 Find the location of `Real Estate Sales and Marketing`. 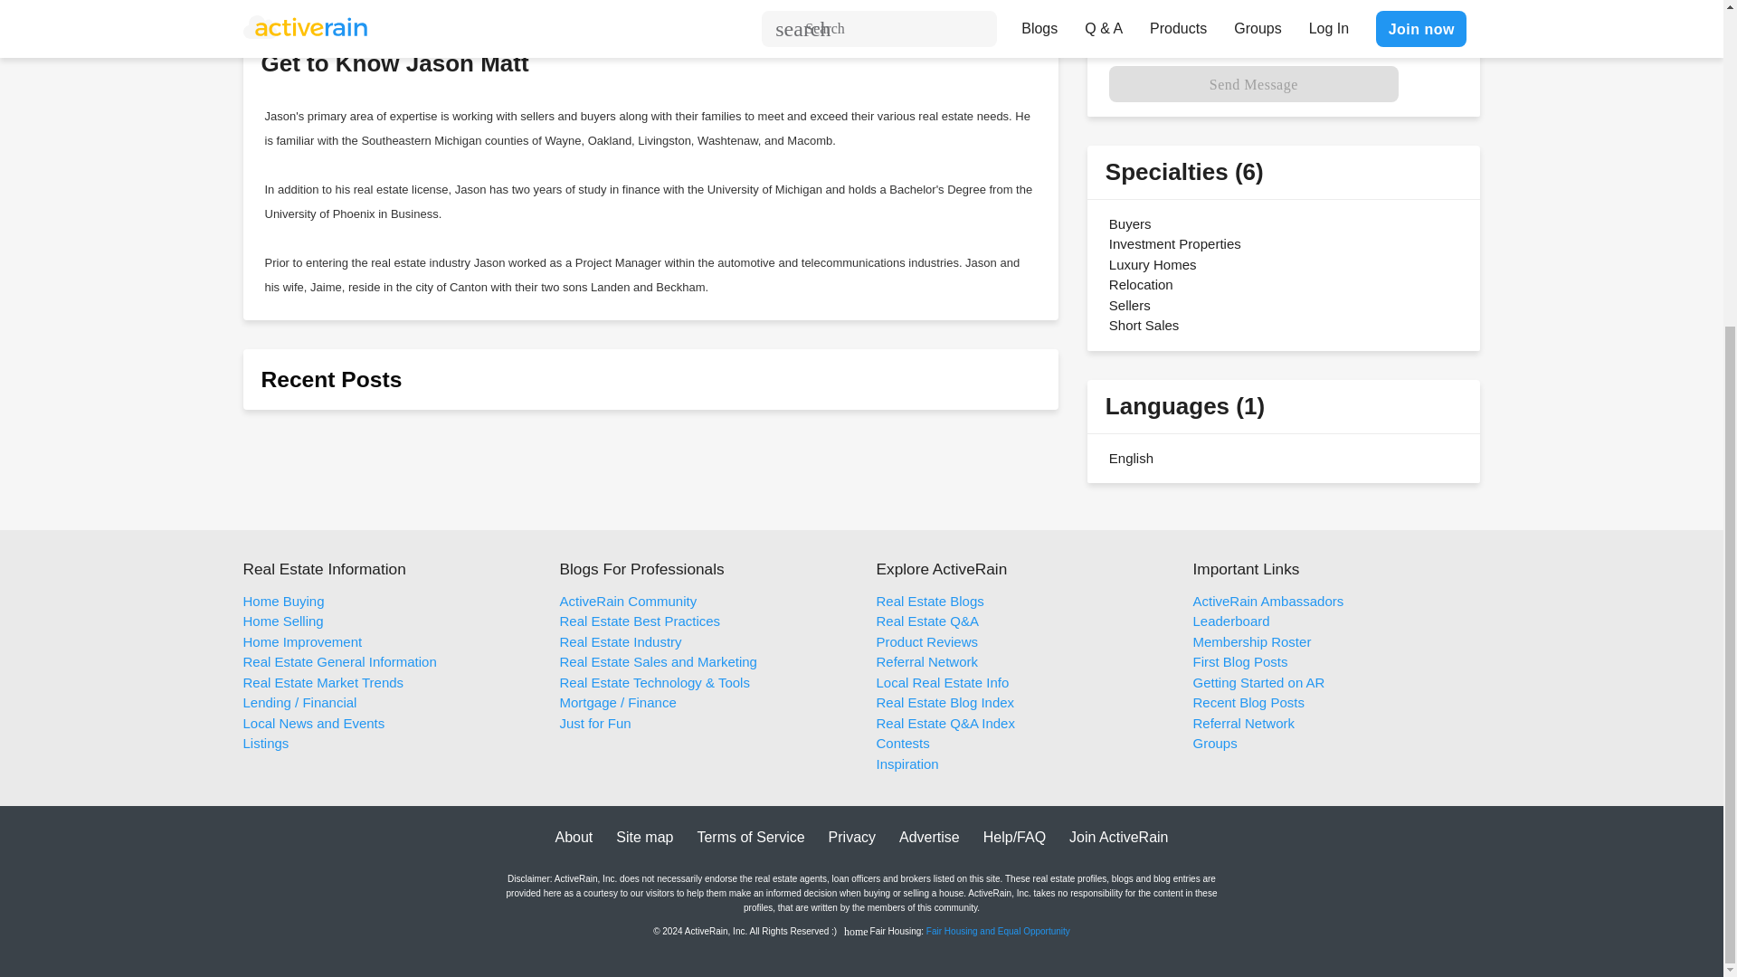

Real Estate Sales and Marketing is located at coordinates (657, 660).